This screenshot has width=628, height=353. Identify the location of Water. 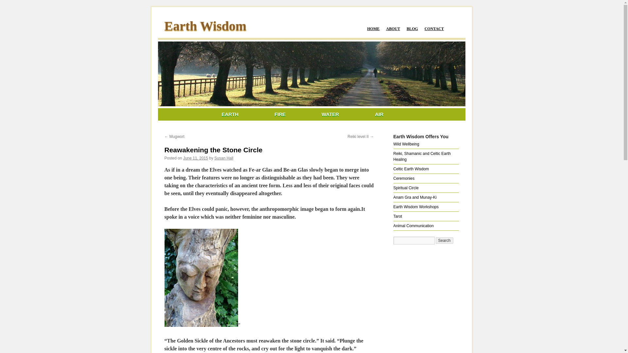
(330, 114).